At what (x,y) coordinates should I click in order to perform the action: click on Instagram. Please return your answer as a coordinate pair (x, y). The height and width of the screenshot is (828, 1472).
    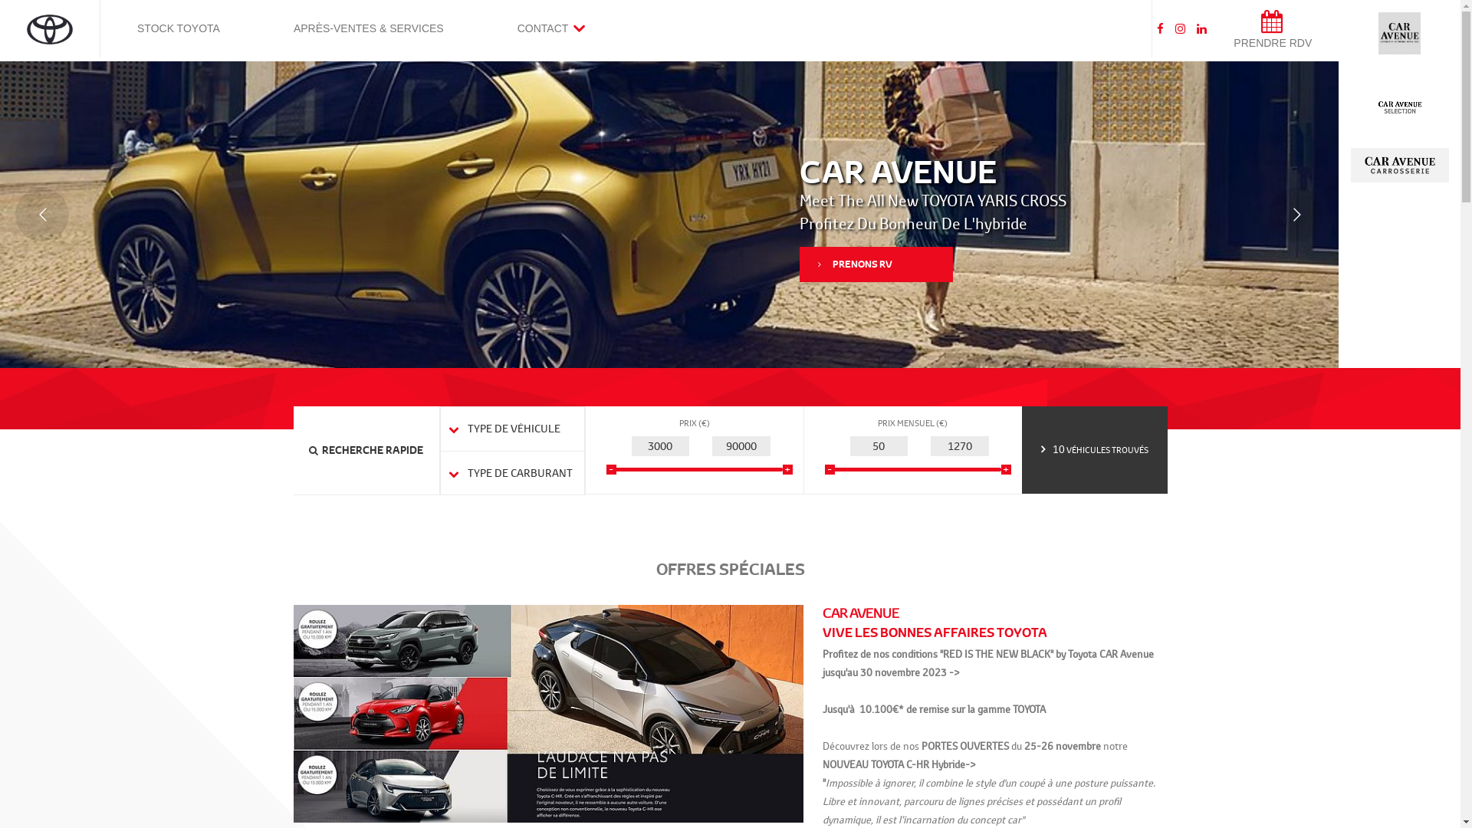
    Looking at the image, I should click on (1182, 29).